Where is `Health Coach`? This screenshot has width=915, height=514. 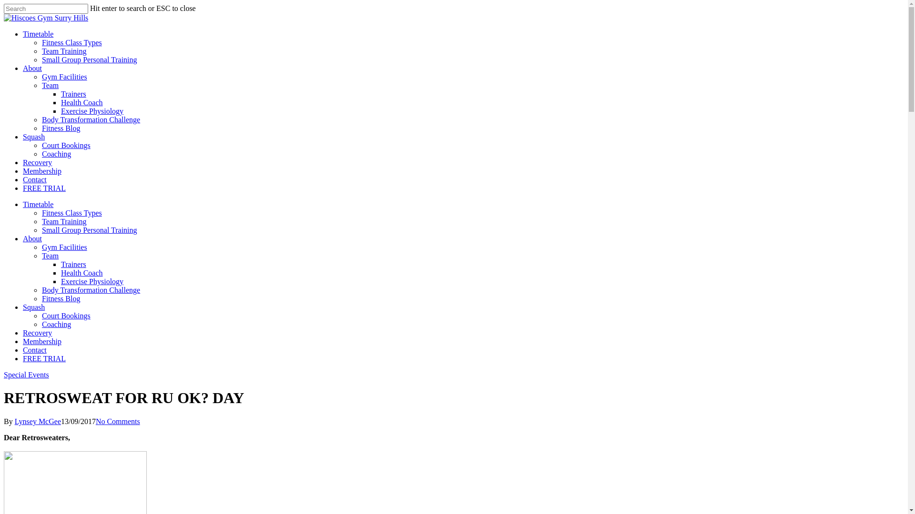
Health Coach is located at coordinates (82, 103).